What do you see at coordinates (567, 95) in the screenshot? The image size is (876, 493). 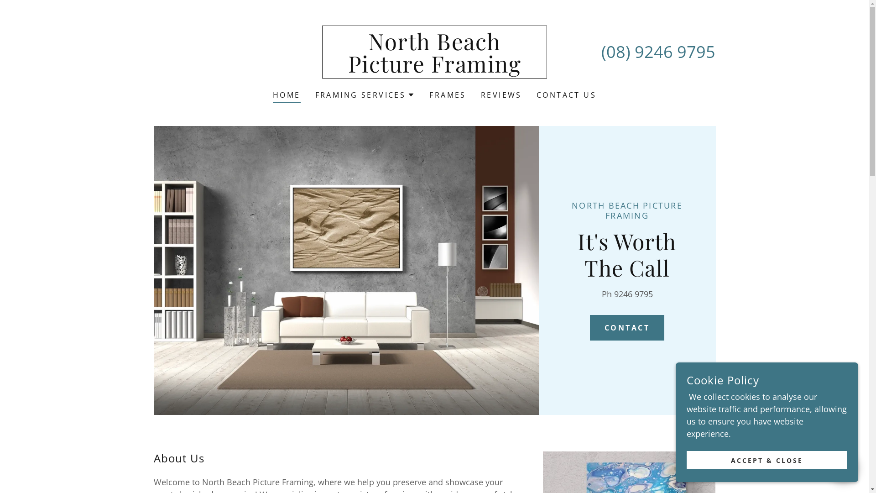 I see `CONTACT US` at bounding box center [567, 95].